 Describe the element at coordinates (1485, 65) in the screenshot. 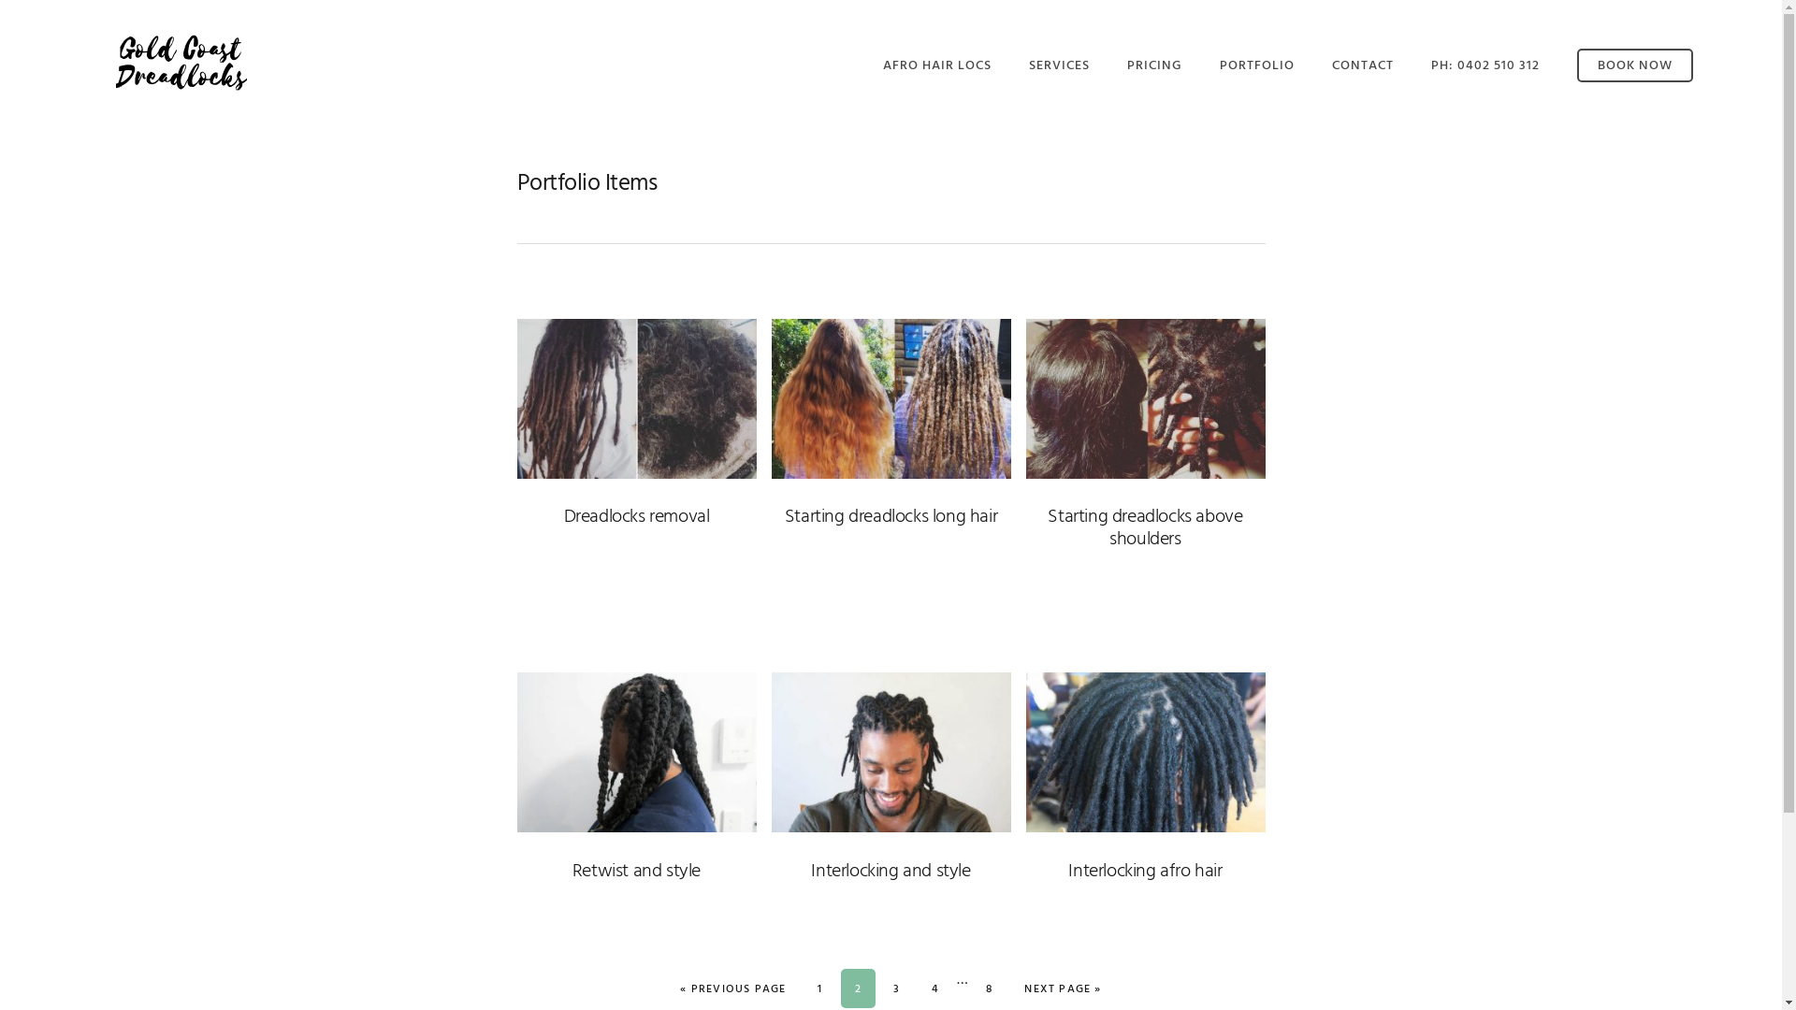

I see `PH: 0402 510 312` at that location.